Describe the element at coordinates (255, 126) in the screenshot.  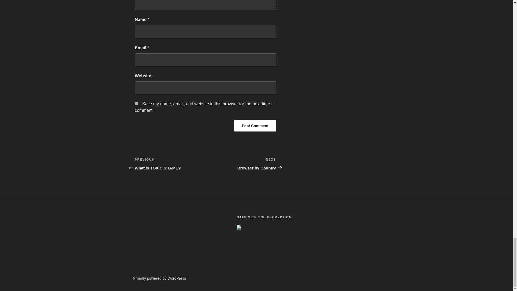
I see `Post Comment` at that location.